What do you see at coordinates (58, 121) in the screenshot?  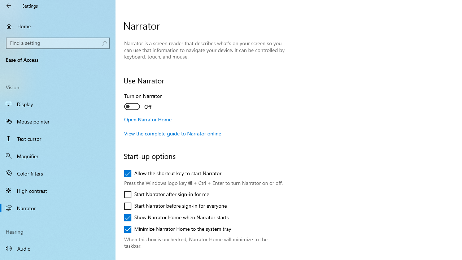 I see `Mouse pointer` at bounding box center [58, 121].